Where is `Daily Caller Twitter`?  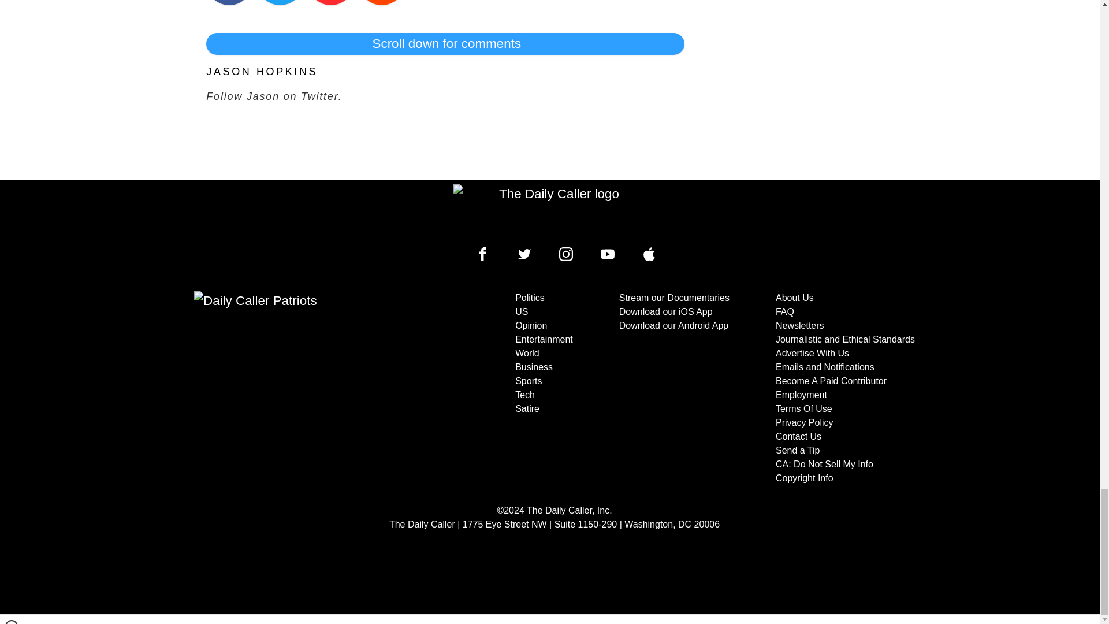
Daily Caller Twitter is located at coordinates (524, 254).